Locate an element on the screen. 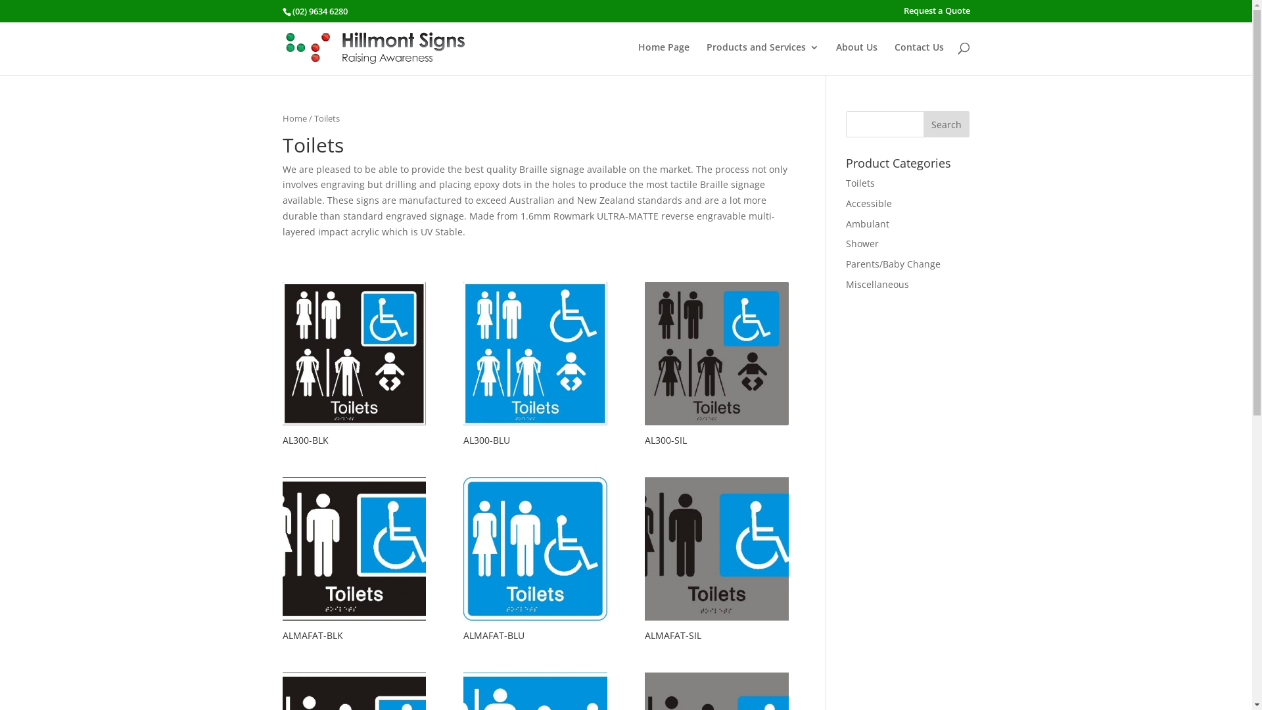 The width and height of the screenshot is (1262, 710). Miscellaneous is located at coordinates (877, 284).